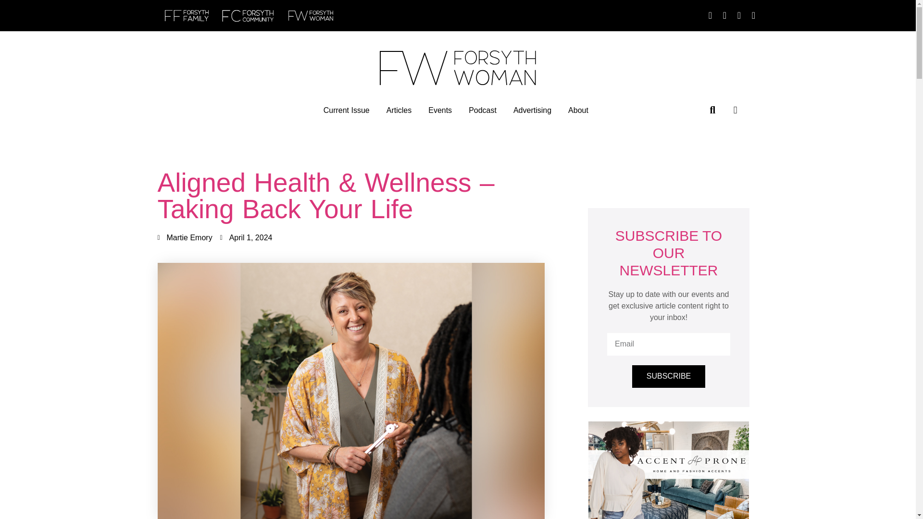 The image size is (923, 519). What do you see at coordinates (347, 111) in the screenshot?
I see `Current Issue` at bounding box center [347, 111].